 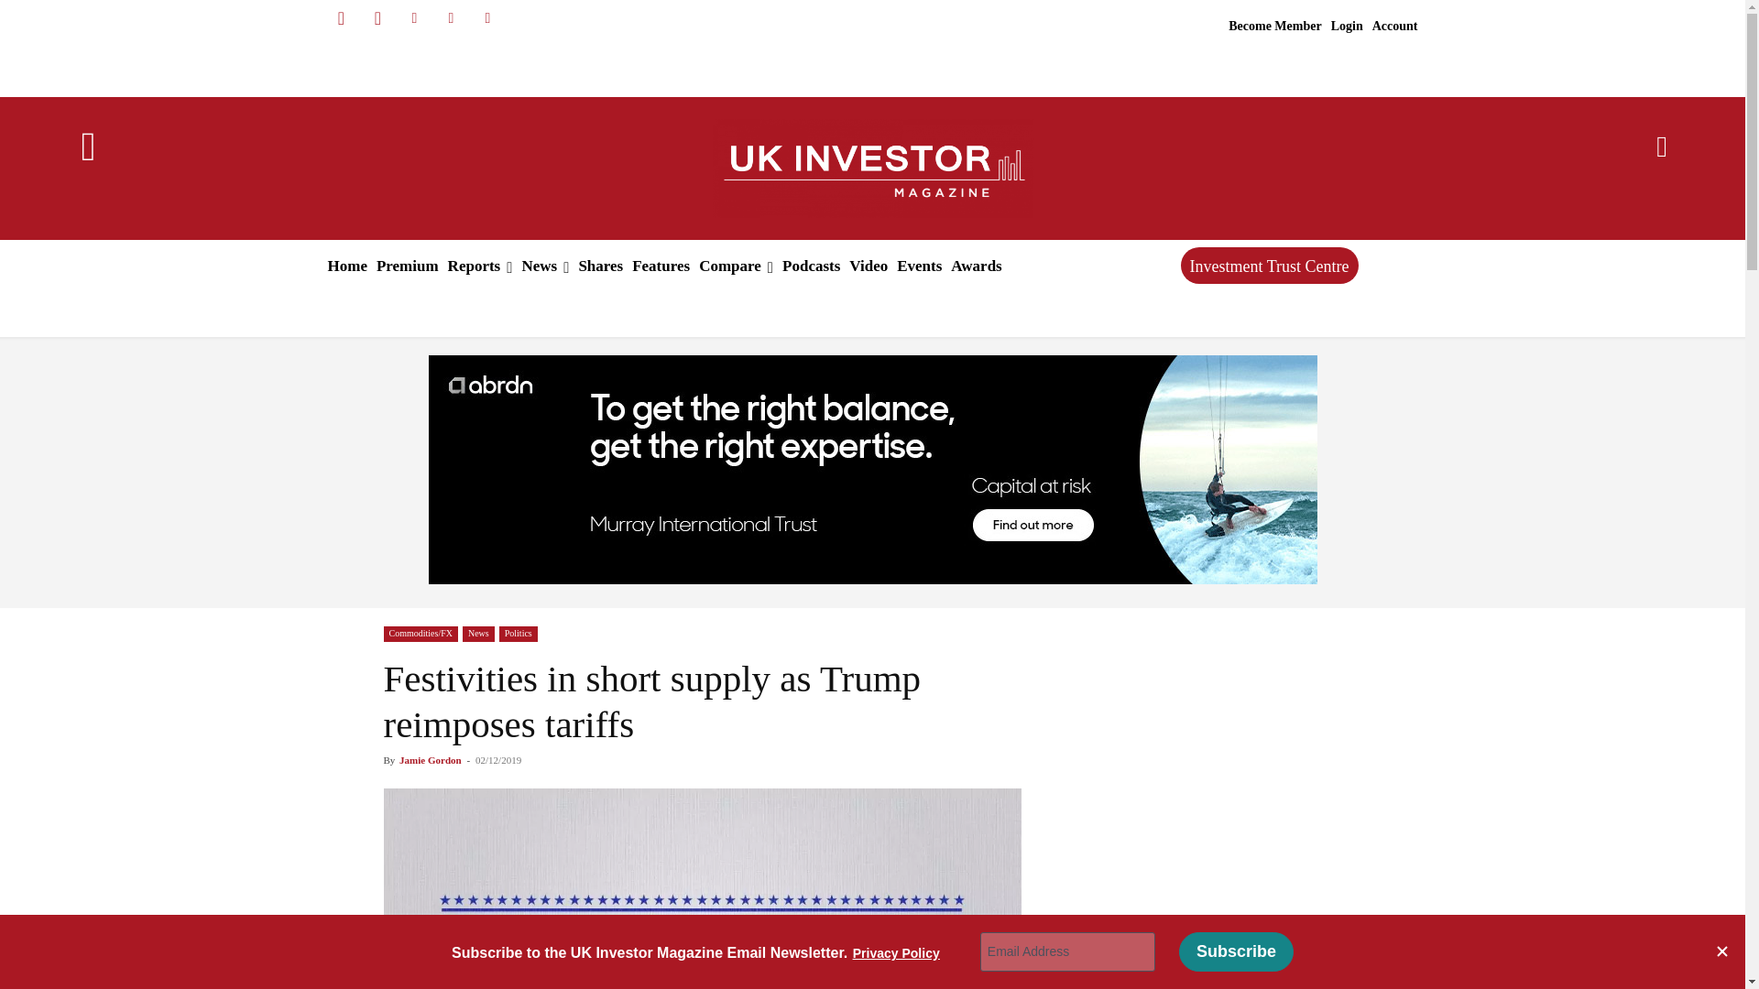 What do you see at coordinates (340, 18) in the screenshot?
I see `Facebook` at bounding box center [340, 18].